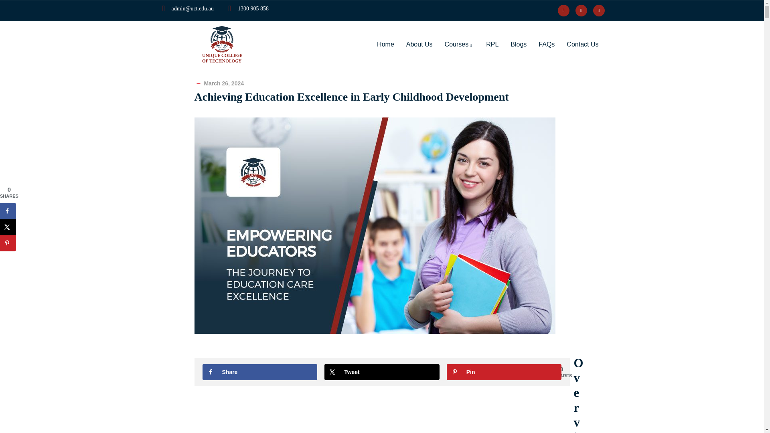  Describe the element at coordinates (8, 243) in the screenshot. I see `Save to Pinterest` at that location.